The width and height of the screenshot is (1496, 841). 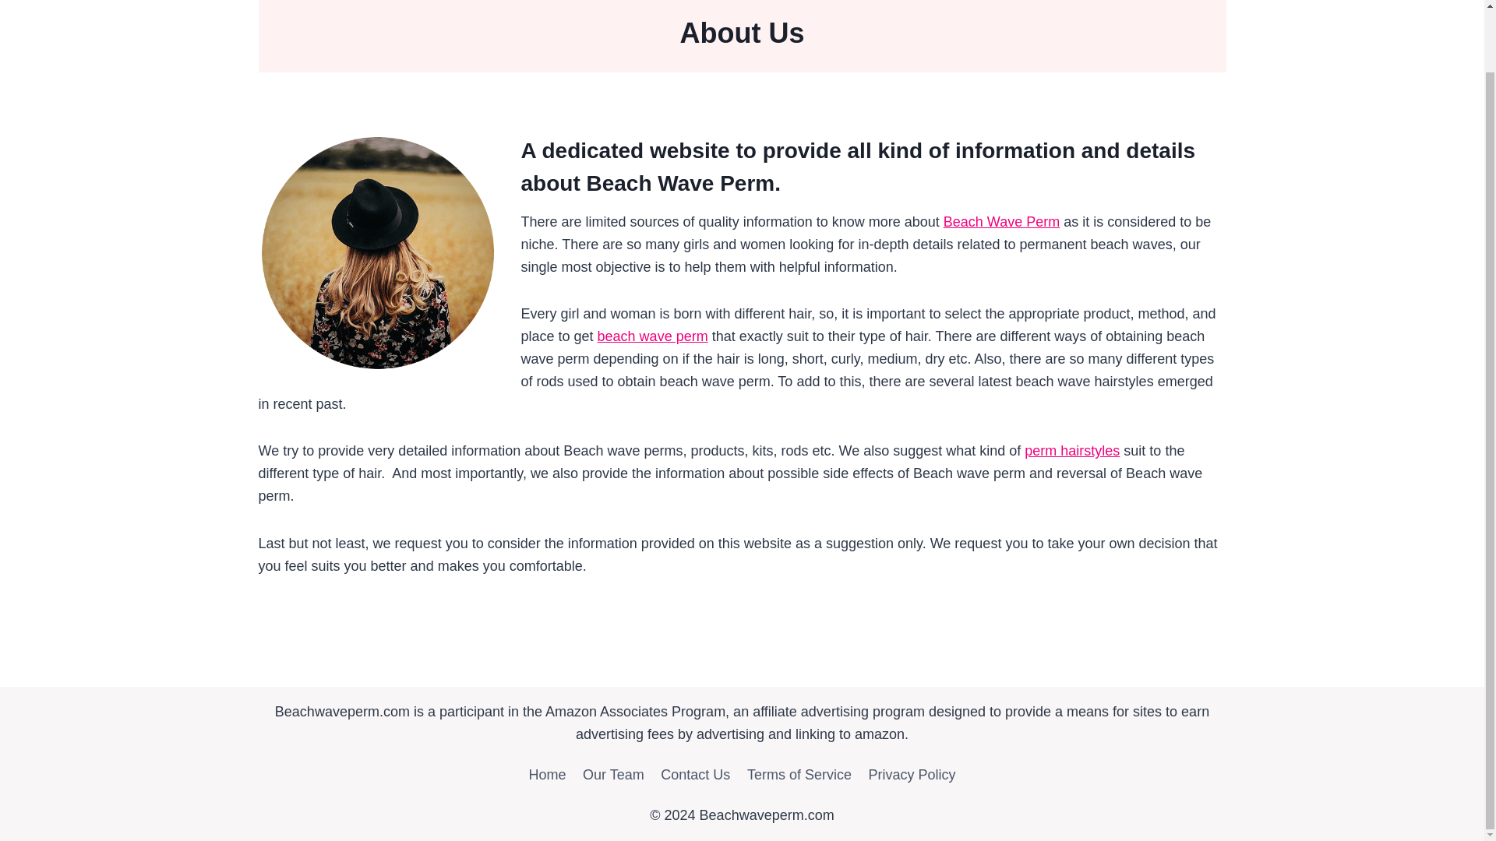 What do you see at coordinates (695, 776) in the screenshot?
I see `Contact Us` at bounding box center [695, 776].